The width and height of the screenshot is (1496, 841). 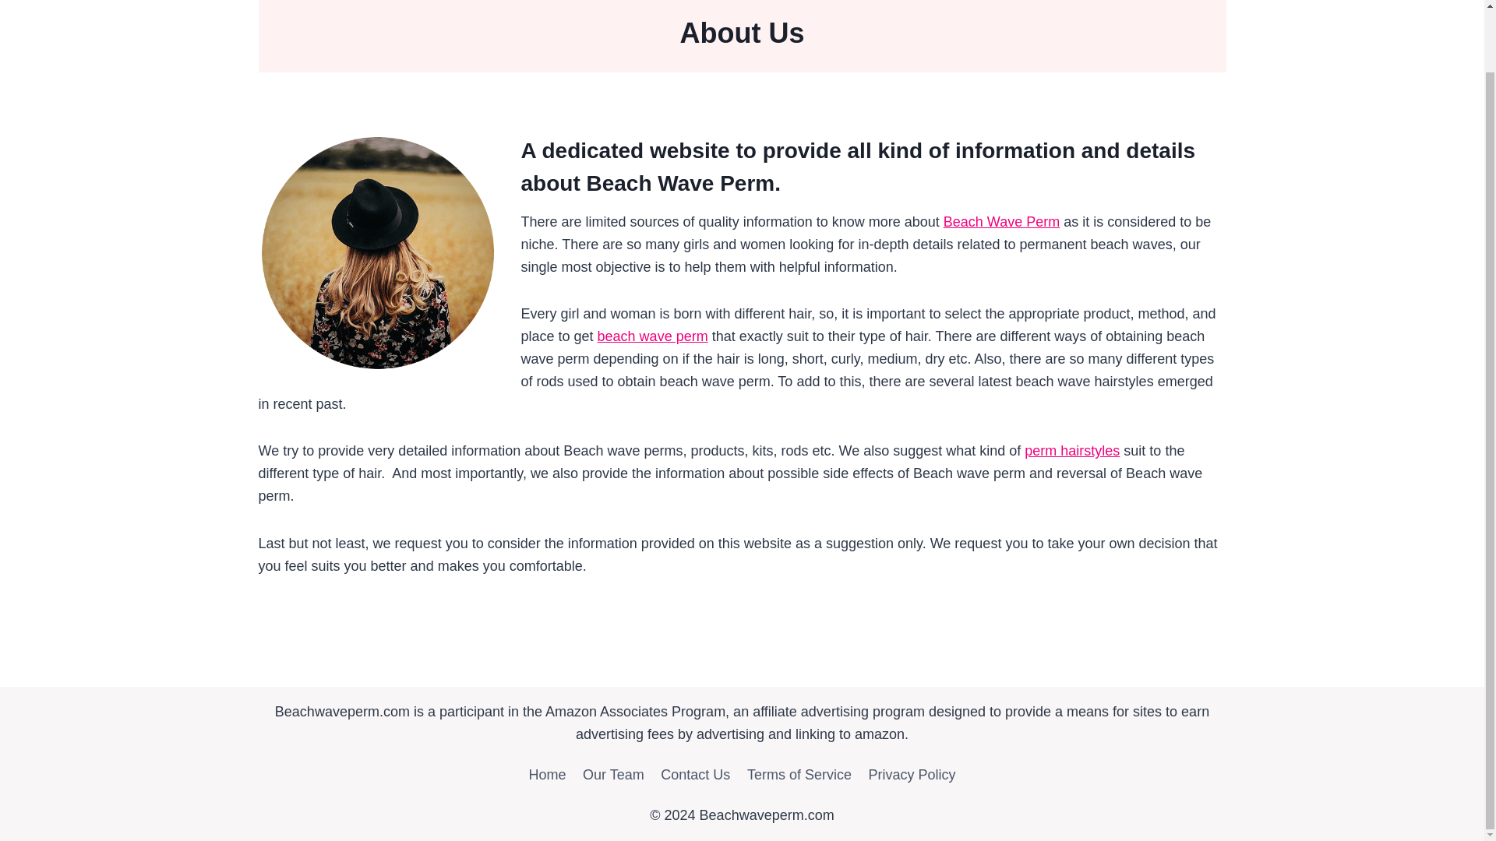 What do you see at coordinates (695, 776) in the screenshot?
I see `Contact Us` at bounding box center [695, 776].